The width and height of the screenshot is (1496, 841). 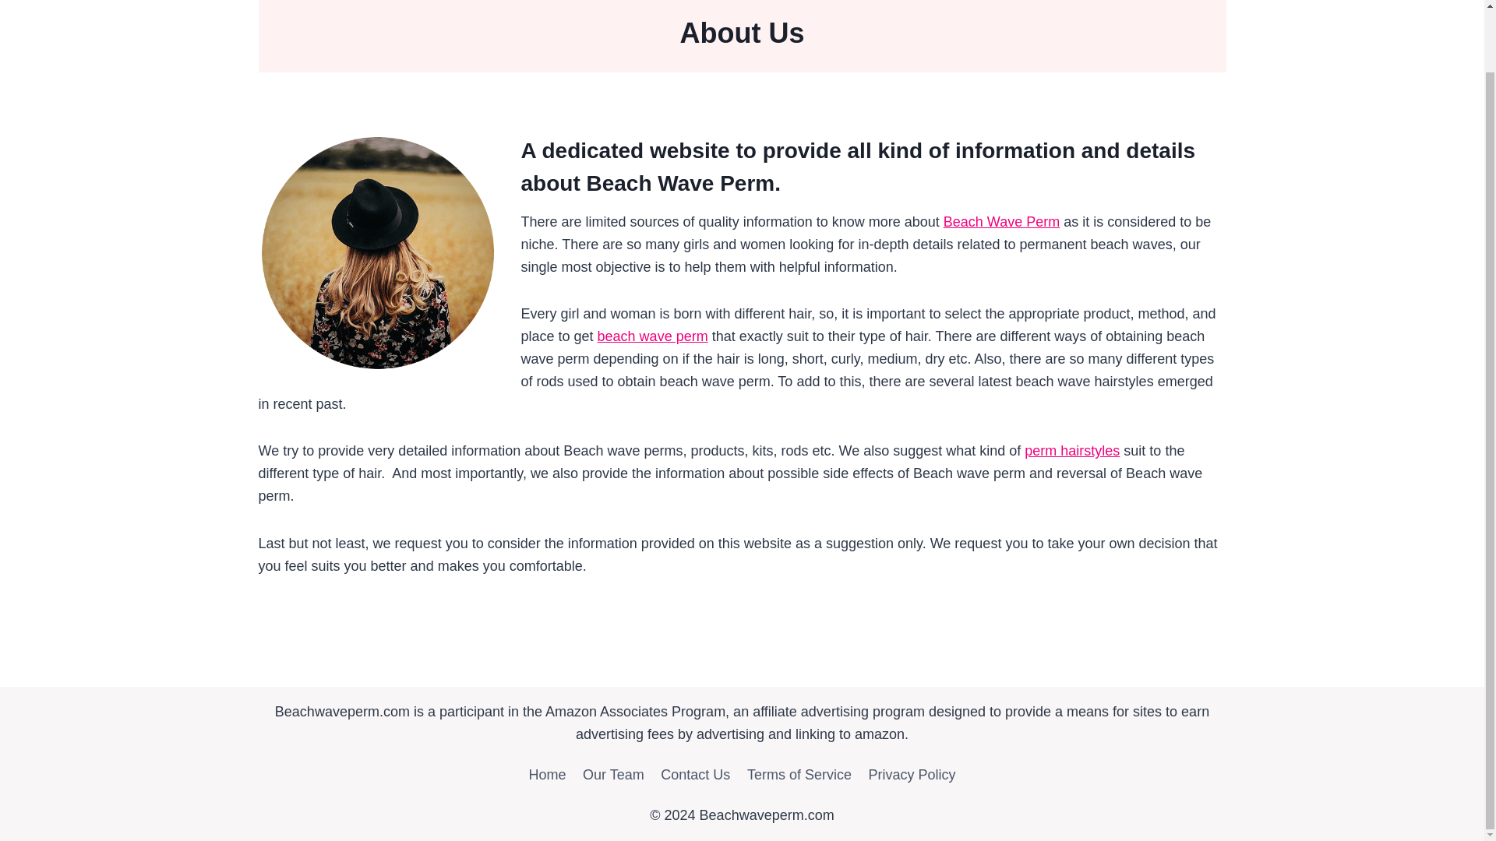 What do you see at coordinates (695, 776) in the screenshot?
I see `Contact Us` at bounding box center [695, 776].